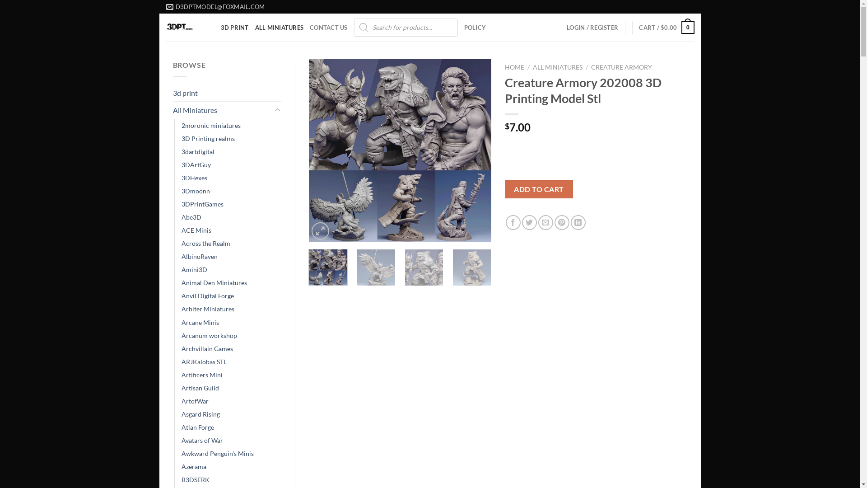  What do you see at coordinates (214, 283) in the screenshot?
I see `Animal Den Miniatures` at bounding box center [214, 283].